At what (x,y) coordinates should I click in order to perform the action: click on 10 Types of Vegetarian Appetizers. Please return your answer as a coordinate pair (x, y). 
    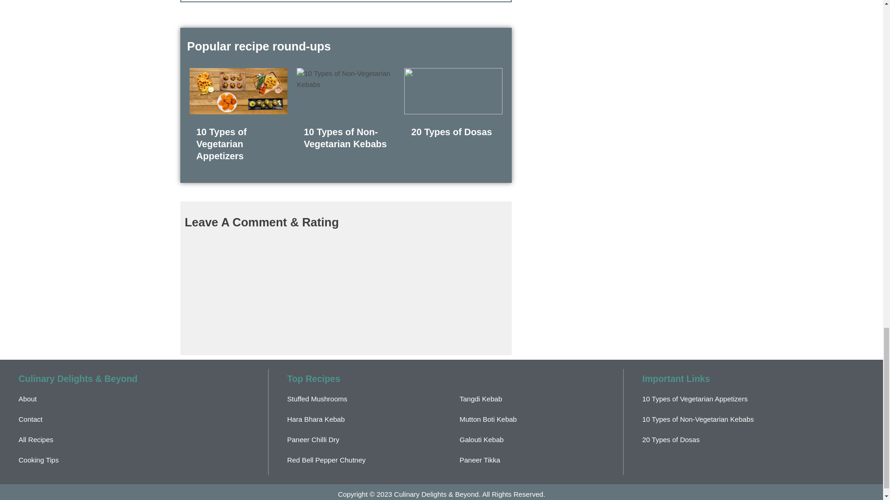
    Looking at the image, I should click on (222, 144).